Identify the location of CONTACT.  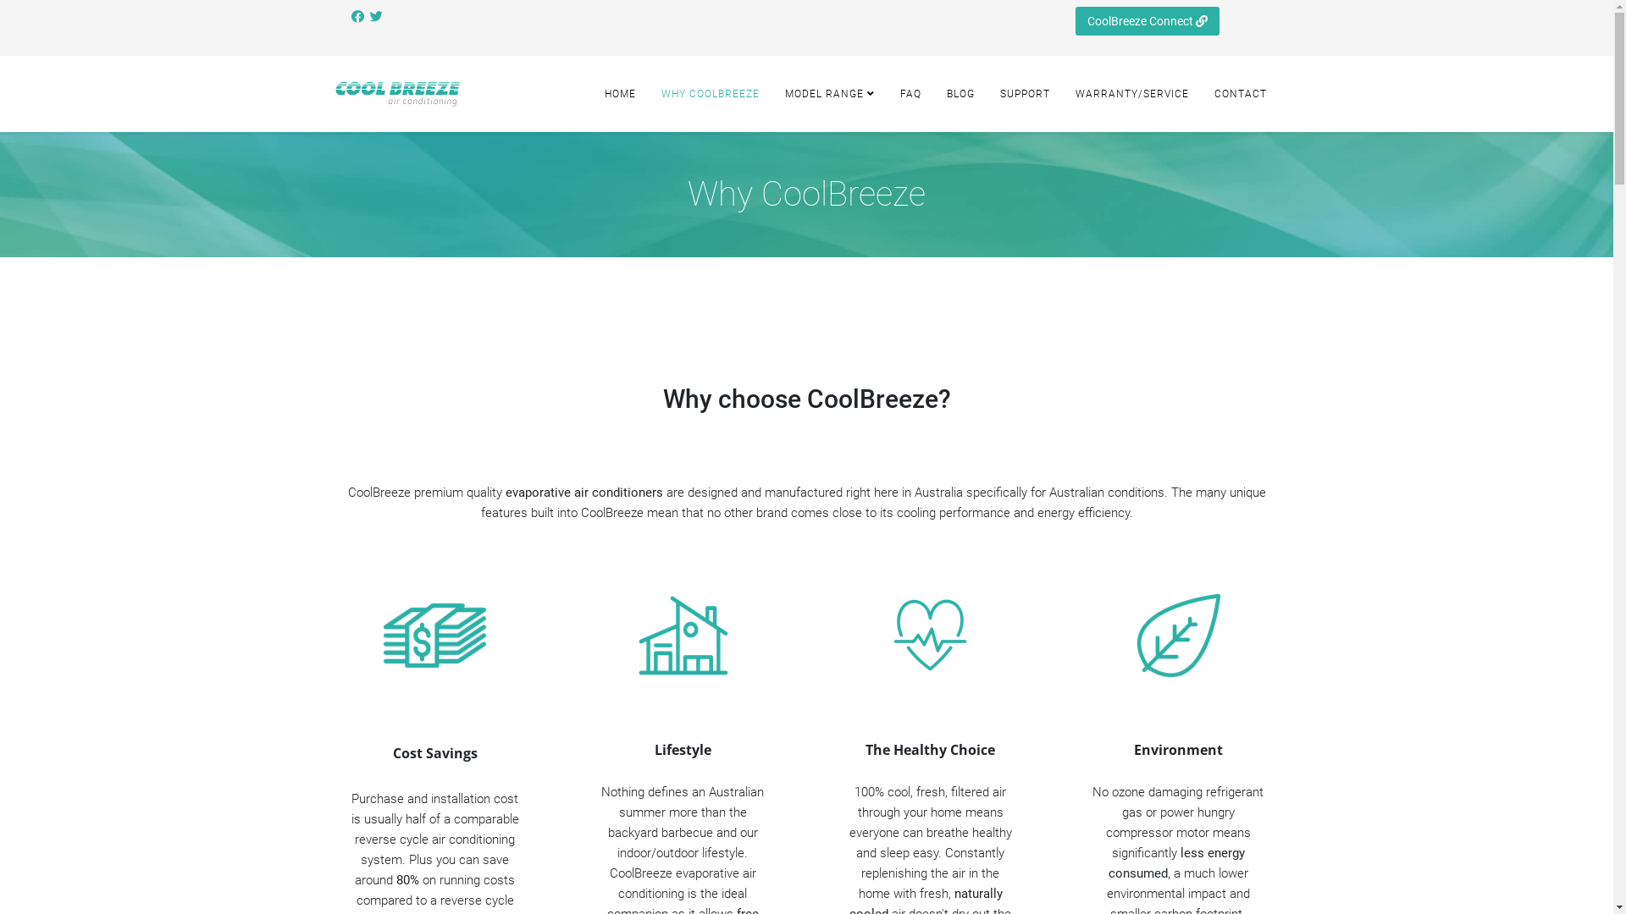
(1240, 93).